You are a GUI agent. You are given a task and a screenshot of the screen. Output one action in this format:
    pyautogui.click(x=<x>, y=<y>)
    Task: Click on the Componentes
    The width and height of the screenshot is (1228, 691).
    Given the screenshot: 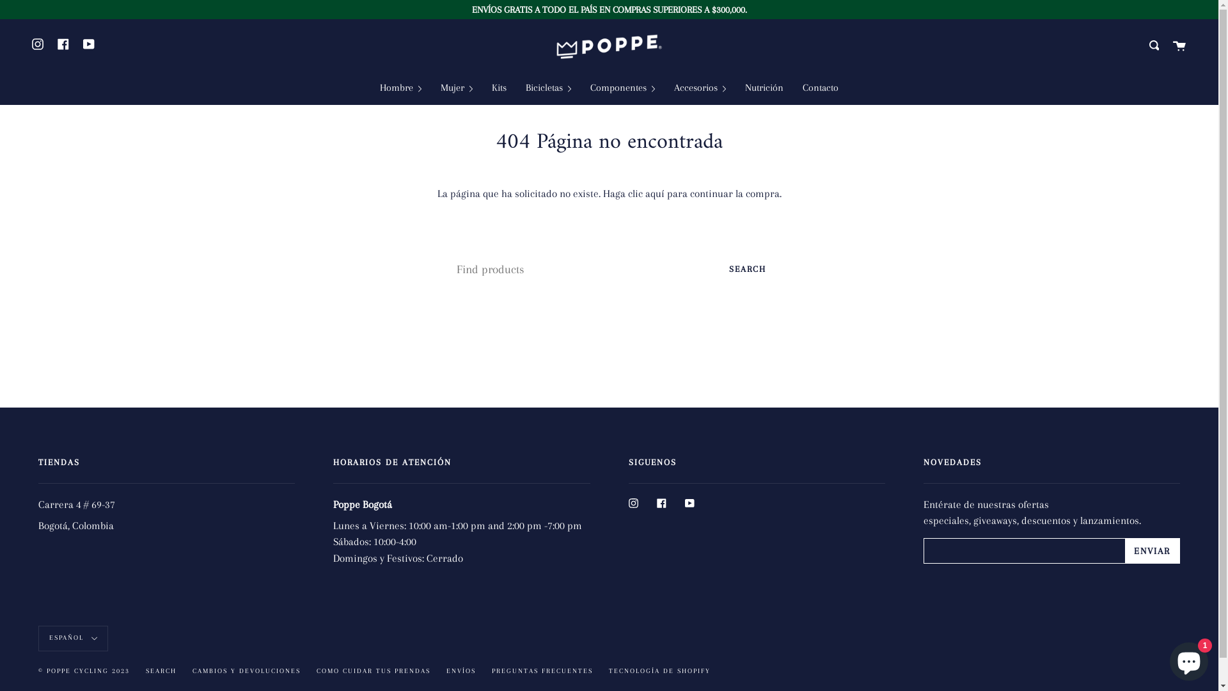 What is the action you would take?
    pyautogui.click(x=623, y=88)
    